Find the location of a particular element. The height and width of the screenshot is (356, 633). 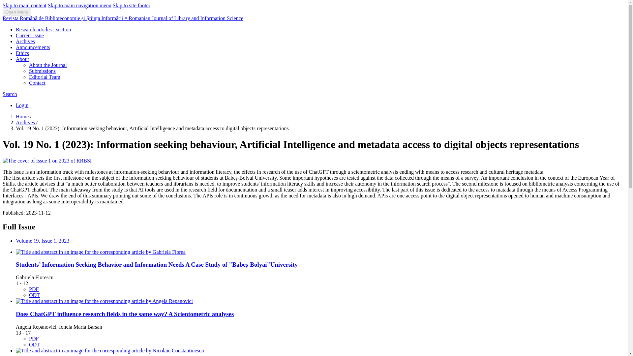

Editorial Team is located at coordinates (45, 76).